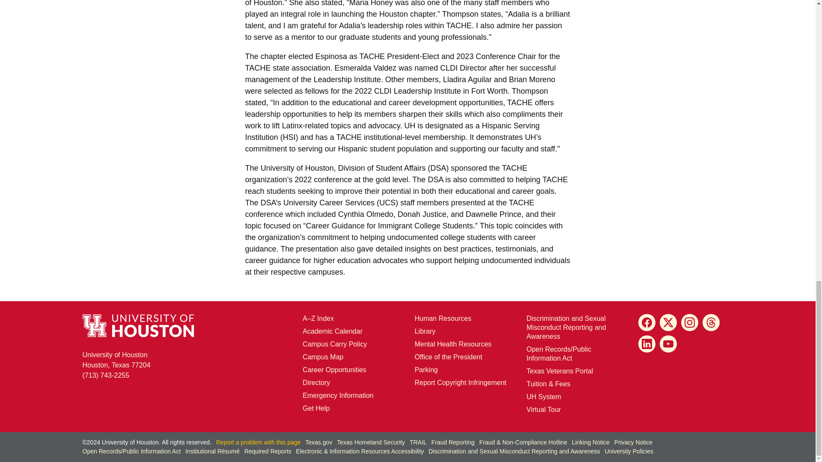 The height and width of the screenshot is (462, 822). I want to click on UH System, so click(544, 397).